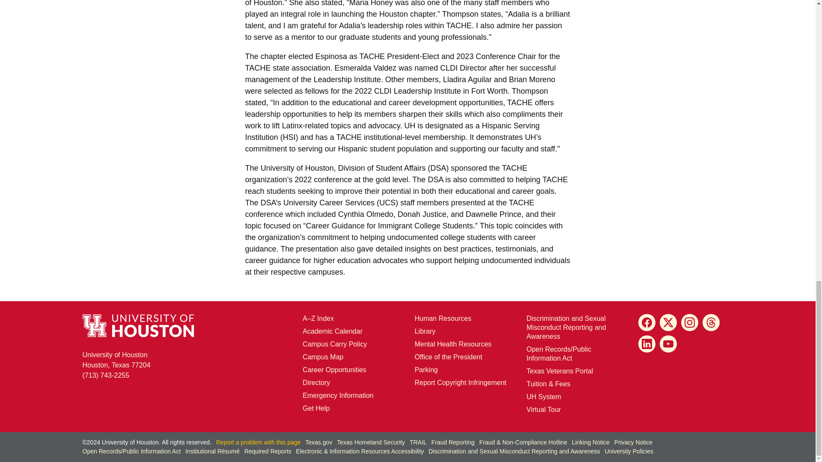 The height and width of the screenshot is (462, 822). I want to click on UH System, so click(544, 397).